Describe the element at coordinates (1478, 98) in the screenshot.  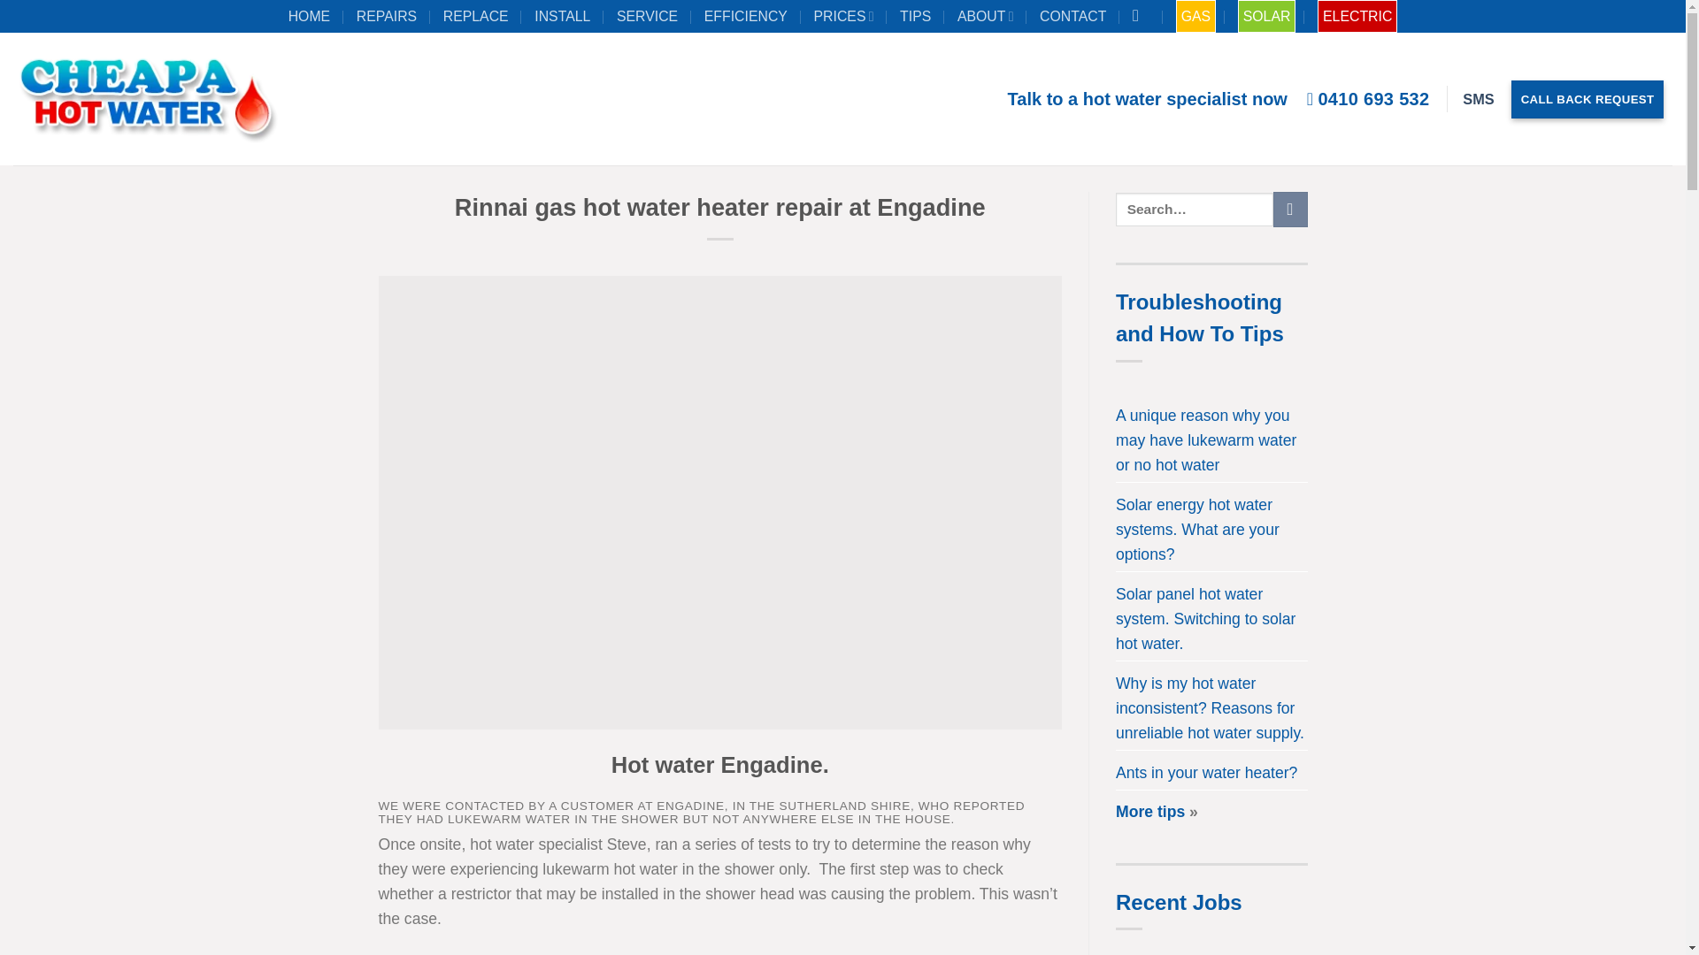
I see `SMS` at that location.